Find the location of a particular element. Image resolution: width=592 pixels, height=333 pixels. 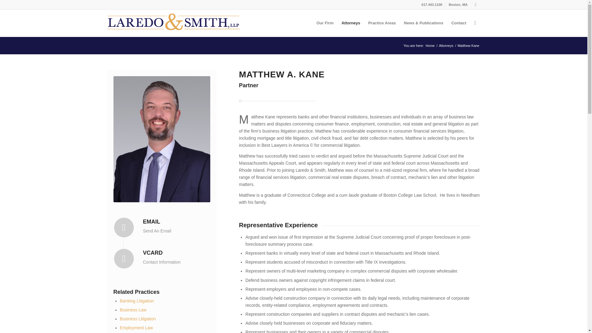

VCARD is located at coordinates (153, 253).